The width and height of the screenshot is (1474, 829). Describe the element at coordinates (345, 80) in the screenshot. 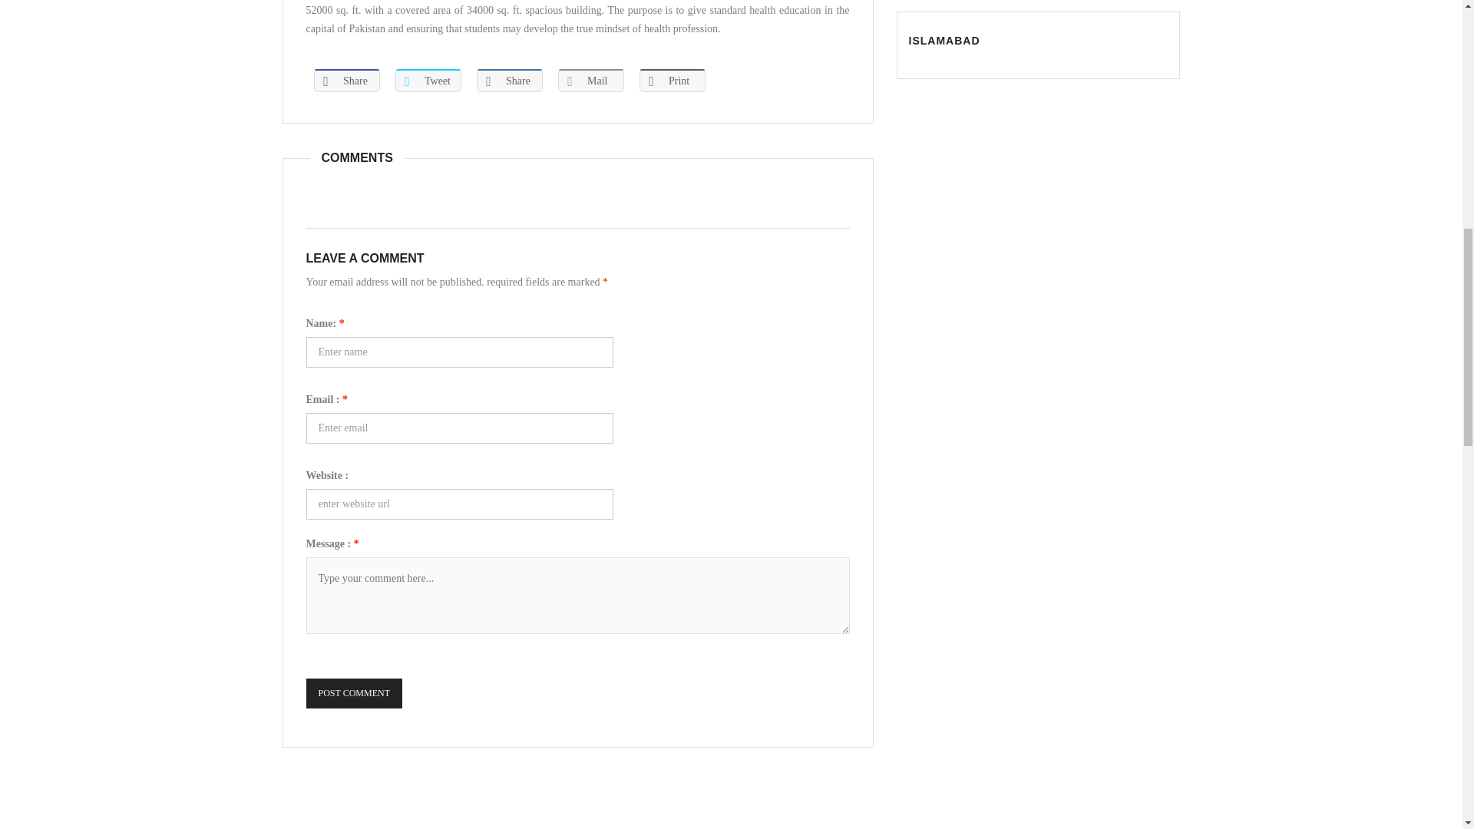

I see `Share` at that location.